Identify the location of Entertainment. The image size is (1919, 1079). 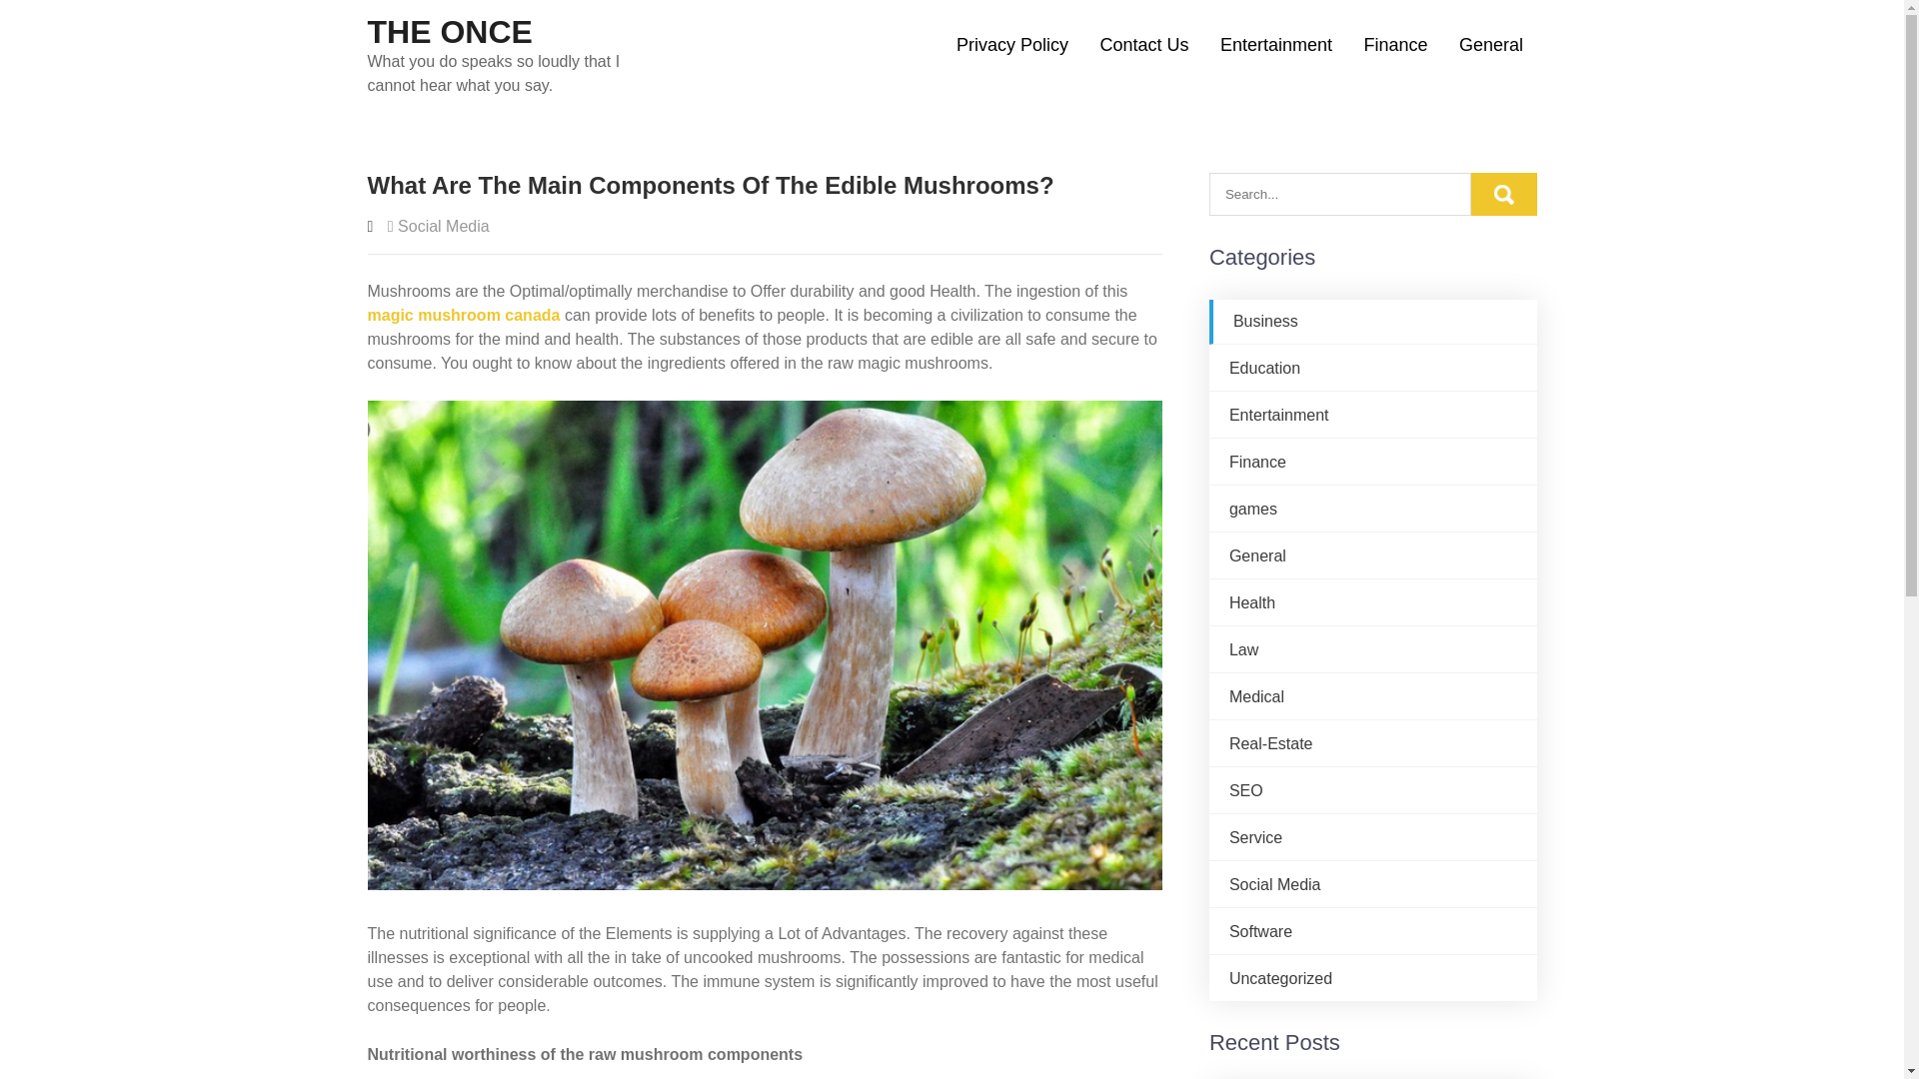
(1275, 45).